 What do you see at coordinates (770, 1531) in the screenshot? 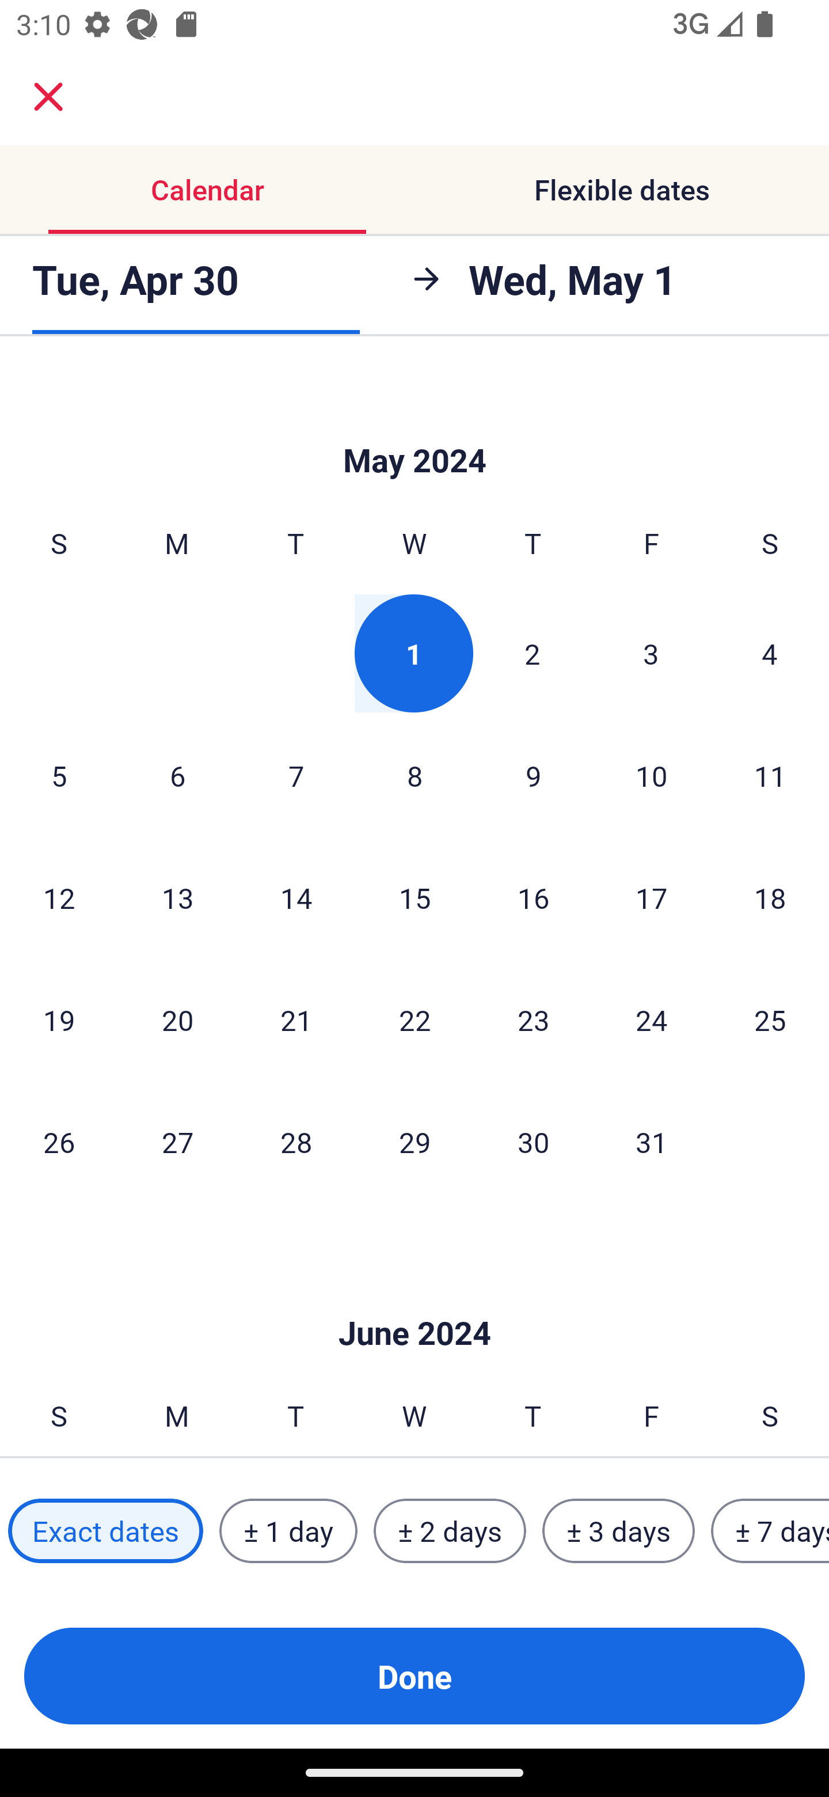
I see `± 7 days` at bounding box center [770, 1531].